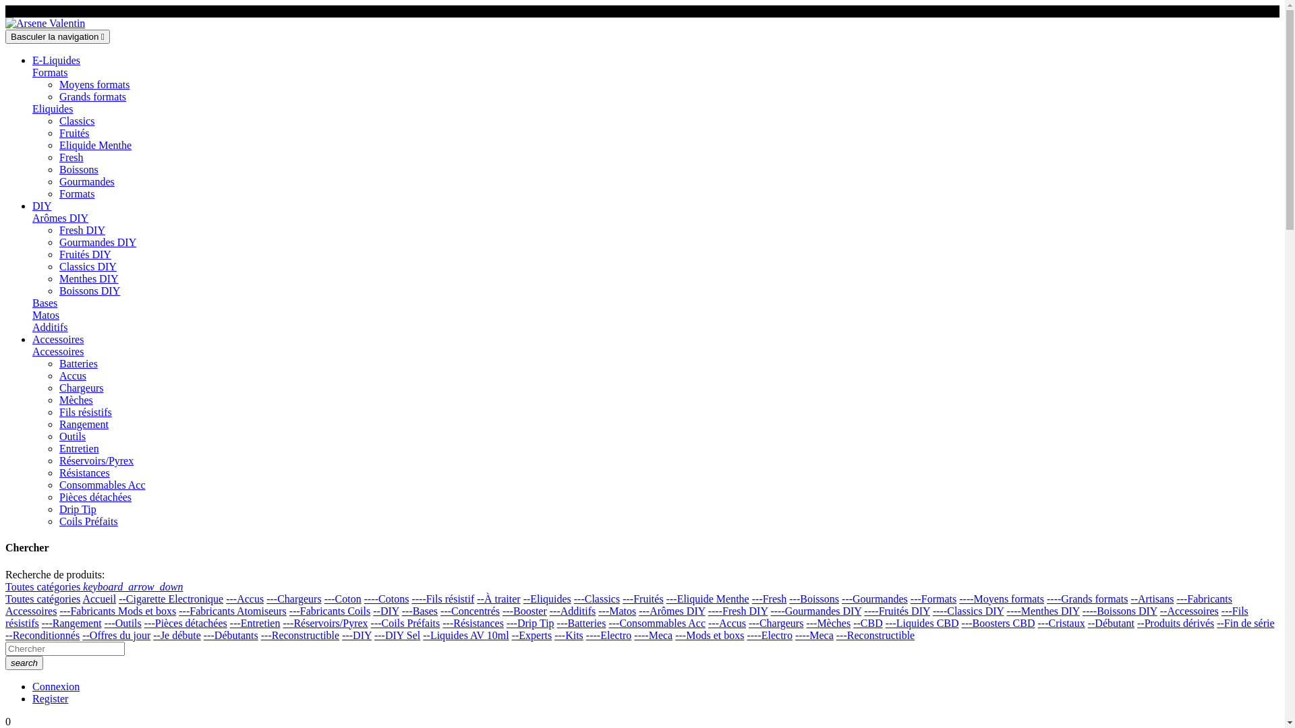 The image size is (1295, 728). Describe the element at coordinates (87, 182) in the screenshot. I see `Gourmandes` at that location.